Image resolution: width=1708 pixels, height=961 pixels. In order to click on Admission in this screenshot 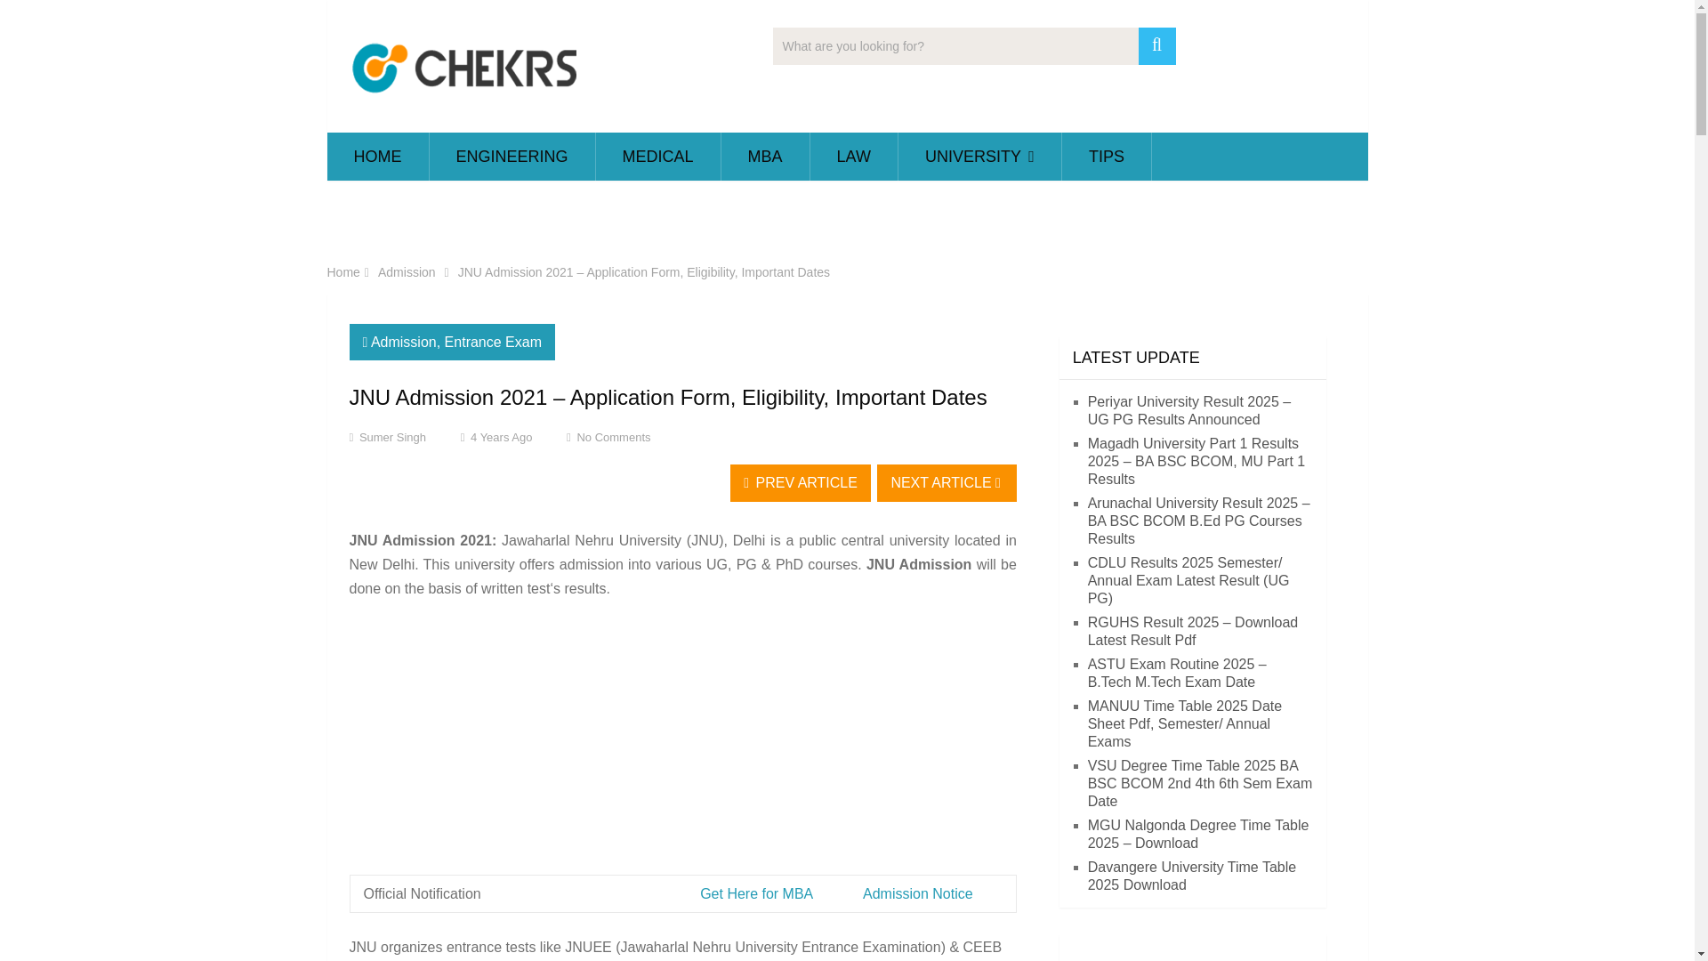, I will do `click(404, 342)`.